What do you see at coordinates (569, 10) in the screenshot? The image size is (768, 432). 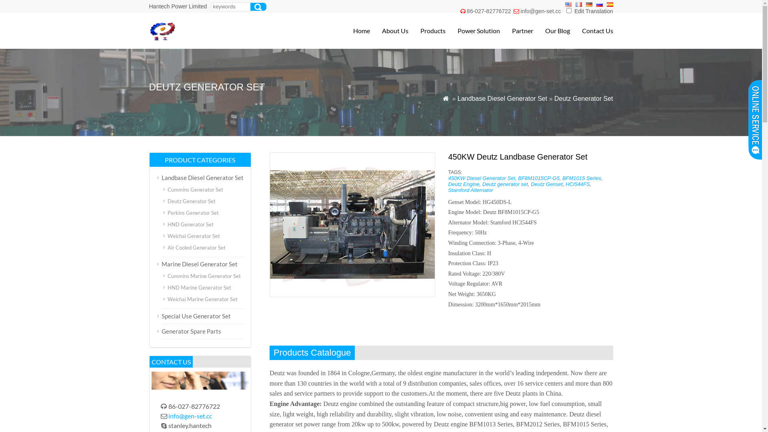 I see `1` at bounding box center [569, 10].